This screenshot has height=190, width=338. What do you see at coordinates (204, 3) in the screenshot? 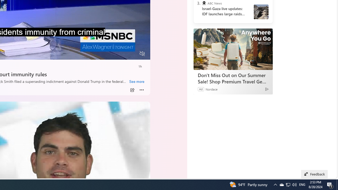
I see `ABC News` at bounding box center [204, 3].